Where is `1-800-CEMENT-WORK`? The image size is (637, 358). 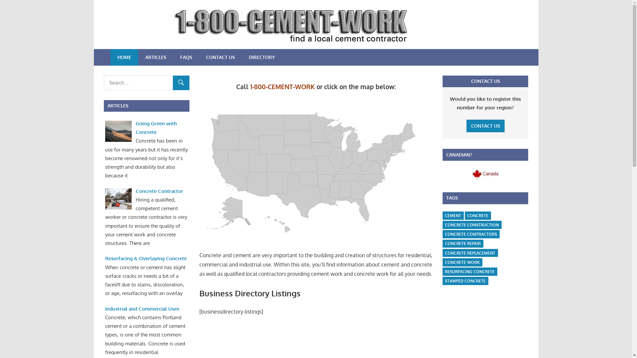
1-800-CEMENT-WORK is located at coordinates (283, 87).